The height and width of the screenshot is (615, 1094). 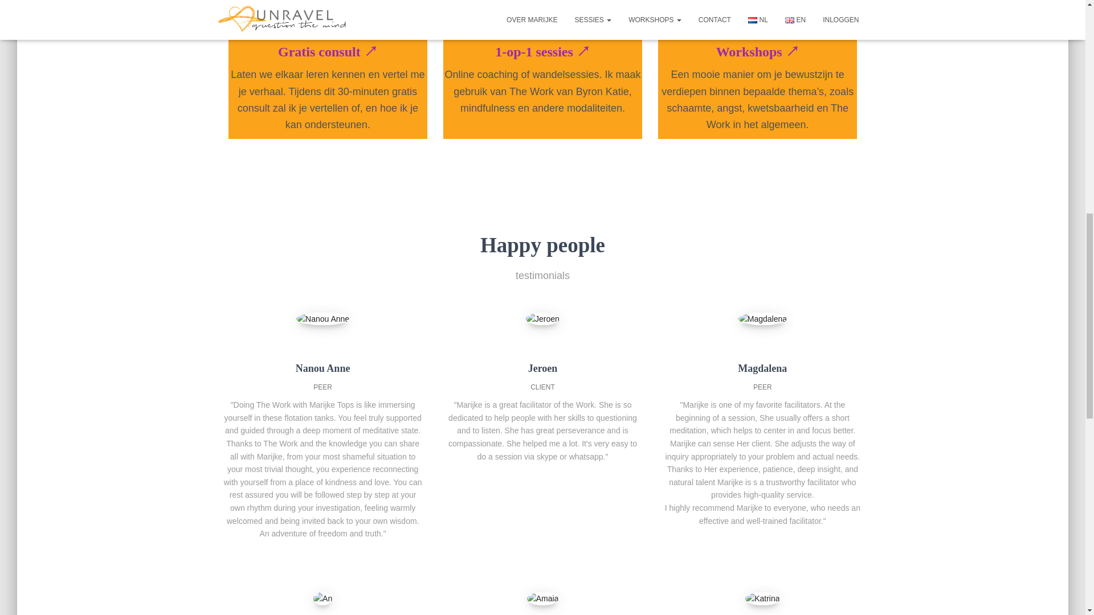 What do you see at coordinates (542, 319) in the screenshot?
I see `Jeroen` at bounding box center [542, 319].